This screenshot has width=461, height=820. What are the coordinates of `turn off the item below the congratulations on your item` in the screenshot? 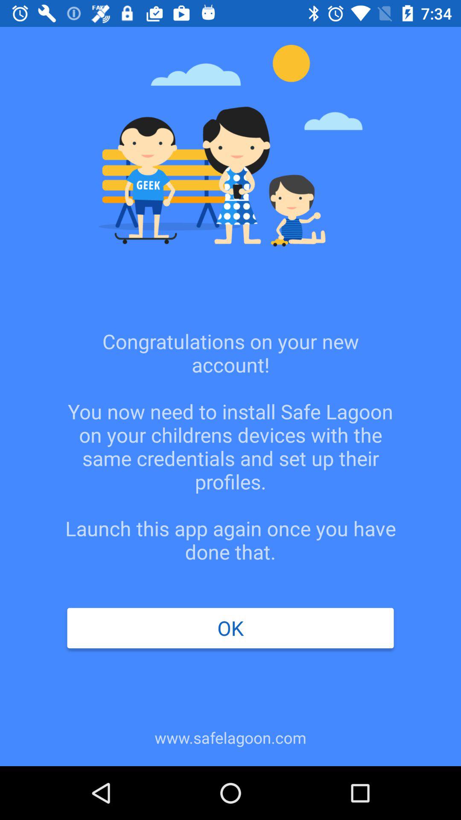 It's located at (230, 628).